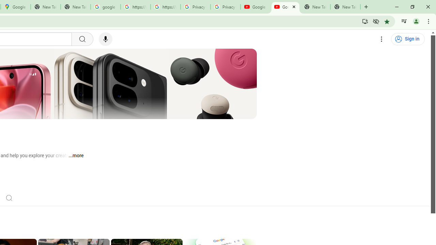 The width and height of the screenshot is (436, 245). Describe the element at coordinates (136, 7) in the screenshot. I see `https://scholar.google.com/` at that location.